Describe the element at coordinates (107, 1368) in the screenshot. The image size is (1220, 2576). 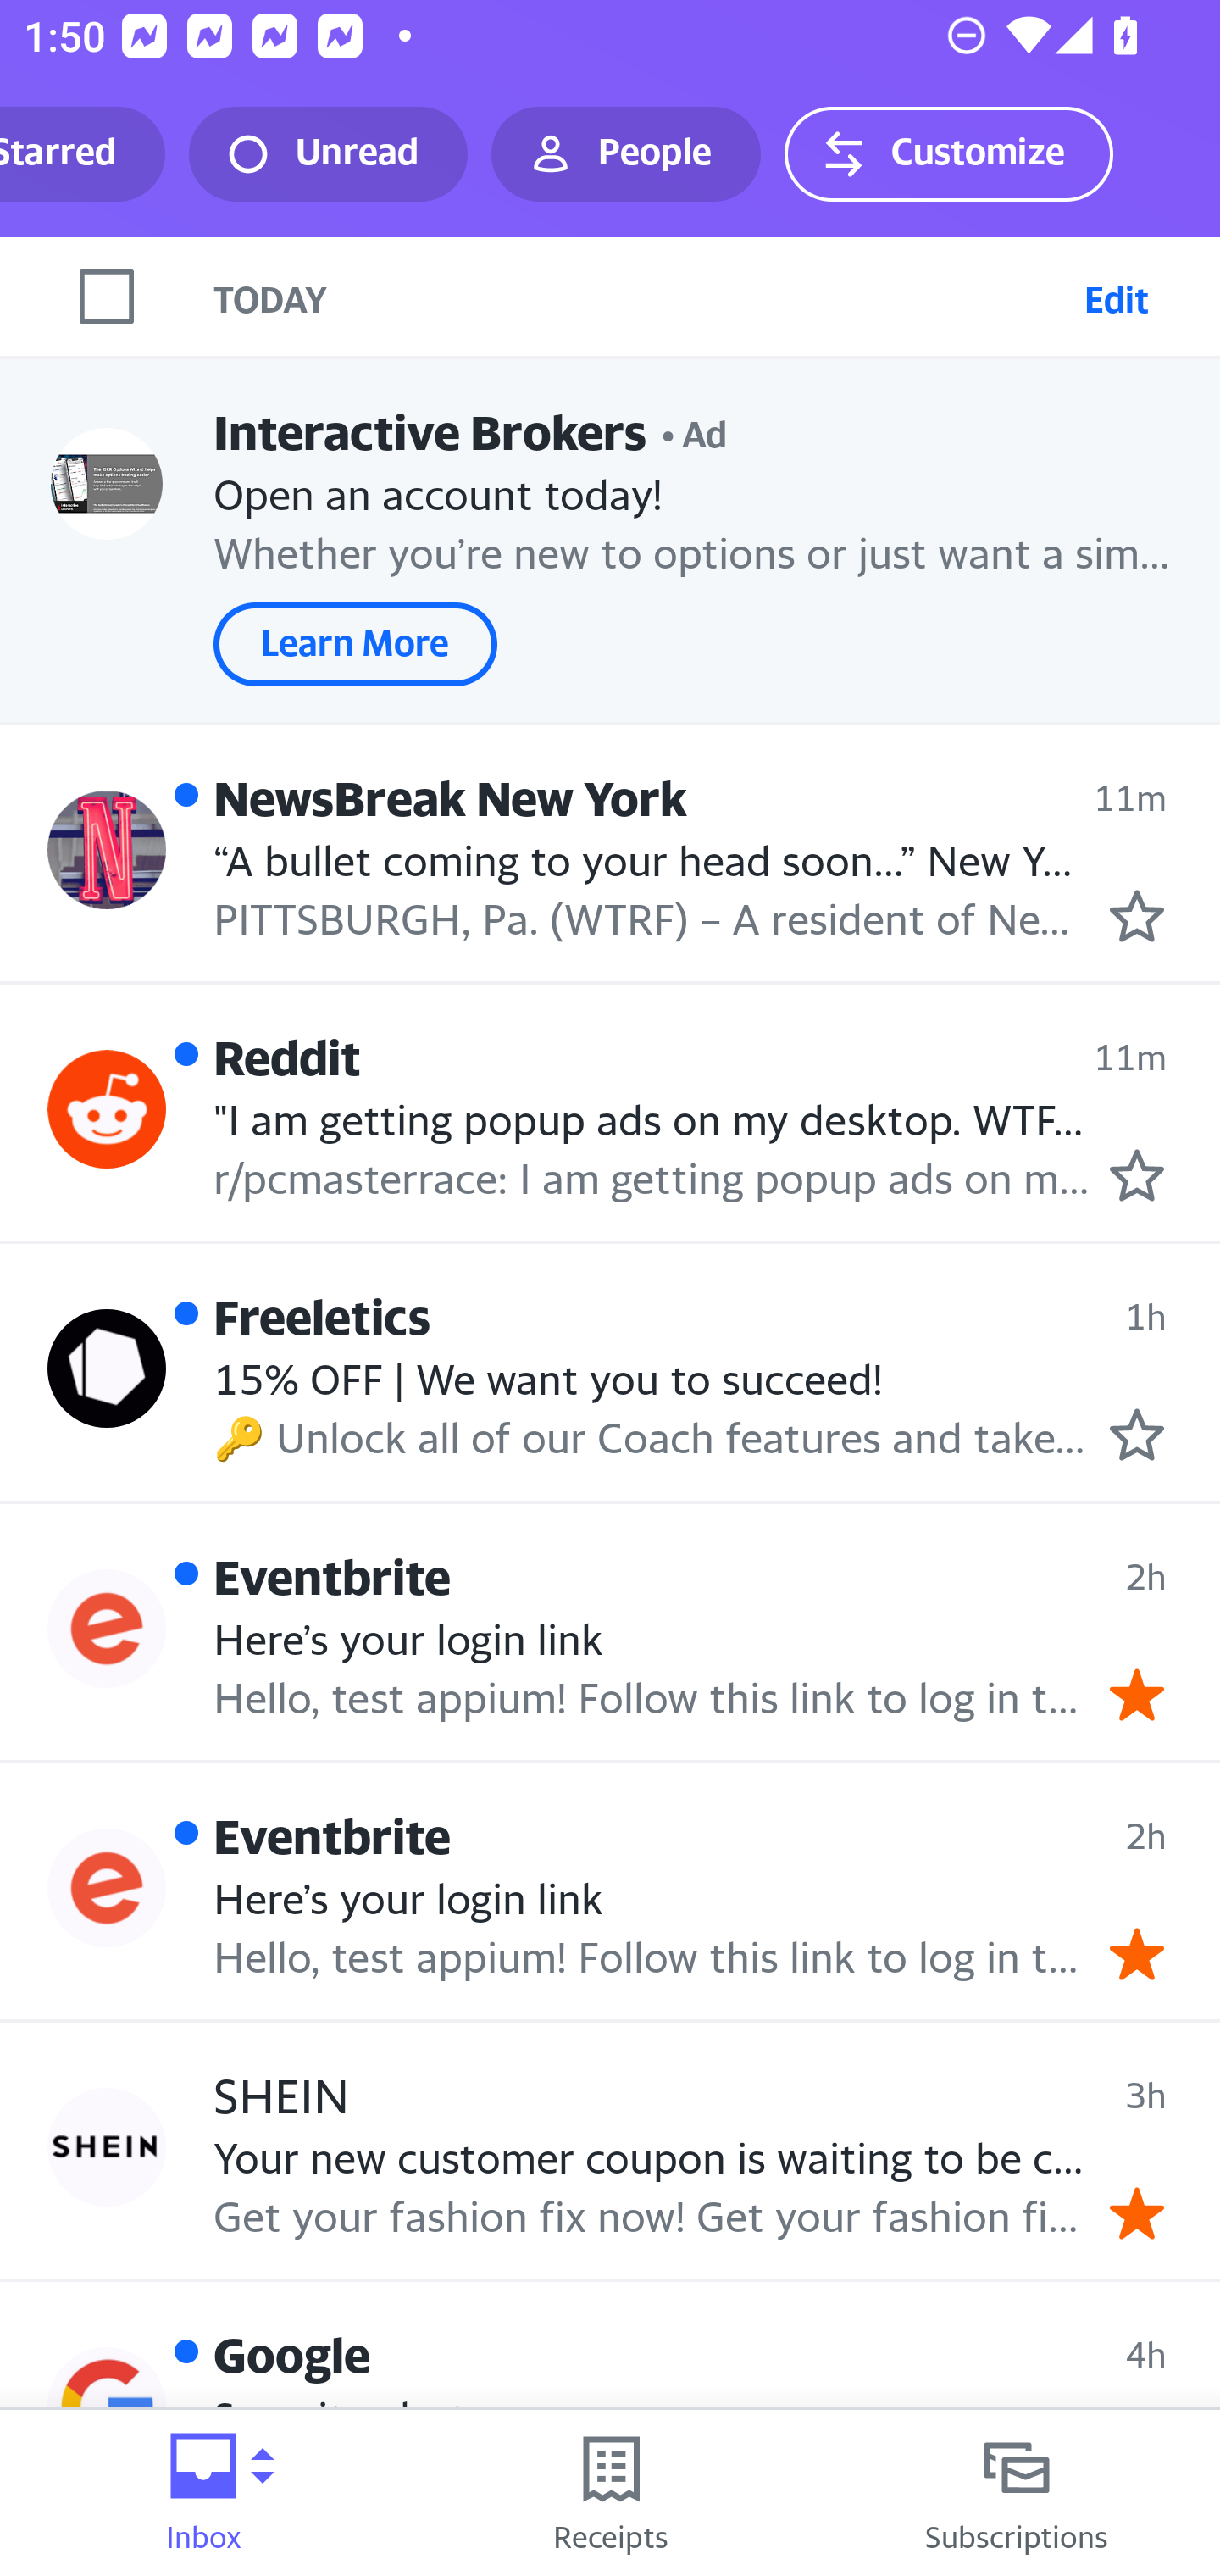
I see `Profile
Freeletics` at that location.